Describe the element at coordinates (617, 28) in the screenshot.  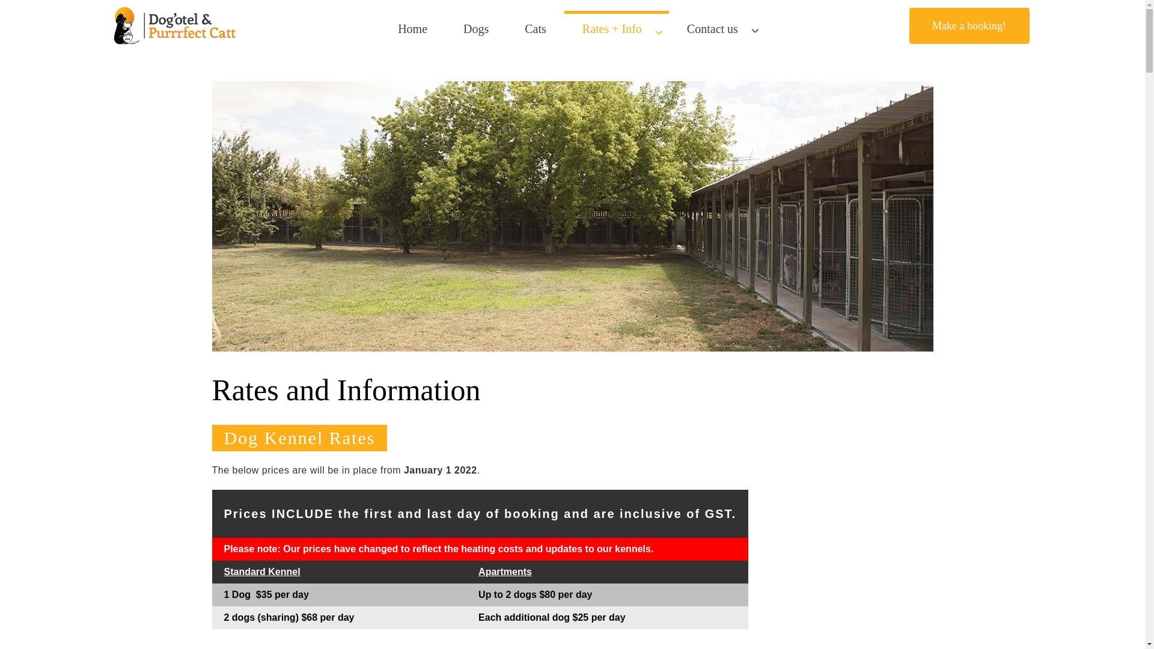
I see `Rates + Info` at that location.